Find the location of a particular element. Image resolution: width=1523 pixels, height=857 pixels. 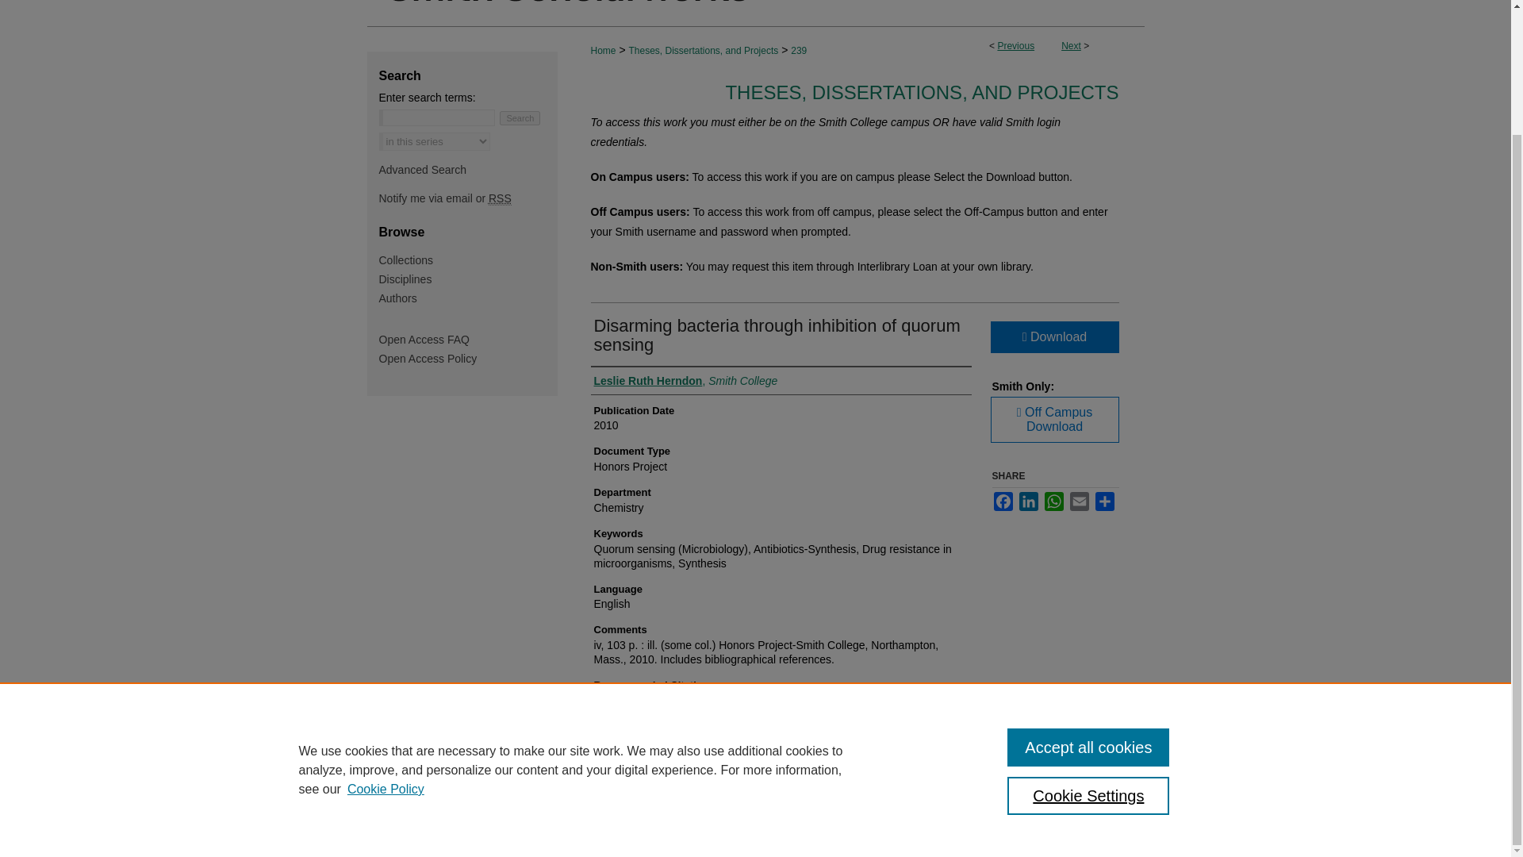

Share is located at coordinates (1104, 501).